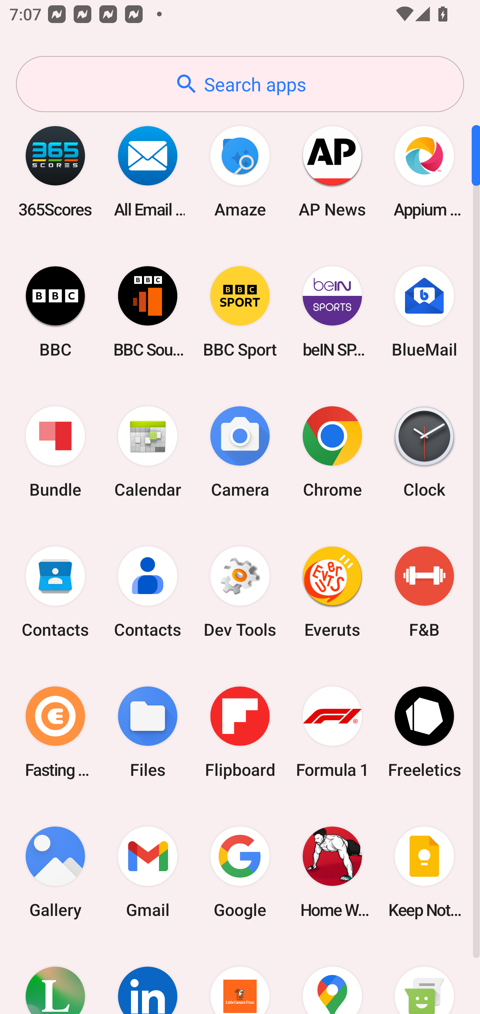 This screenshot has height=1014, width=480. What do you see at coordinates (332, 452) in the screenshot?
I see `Chrome` at bounding box center [332, 452].